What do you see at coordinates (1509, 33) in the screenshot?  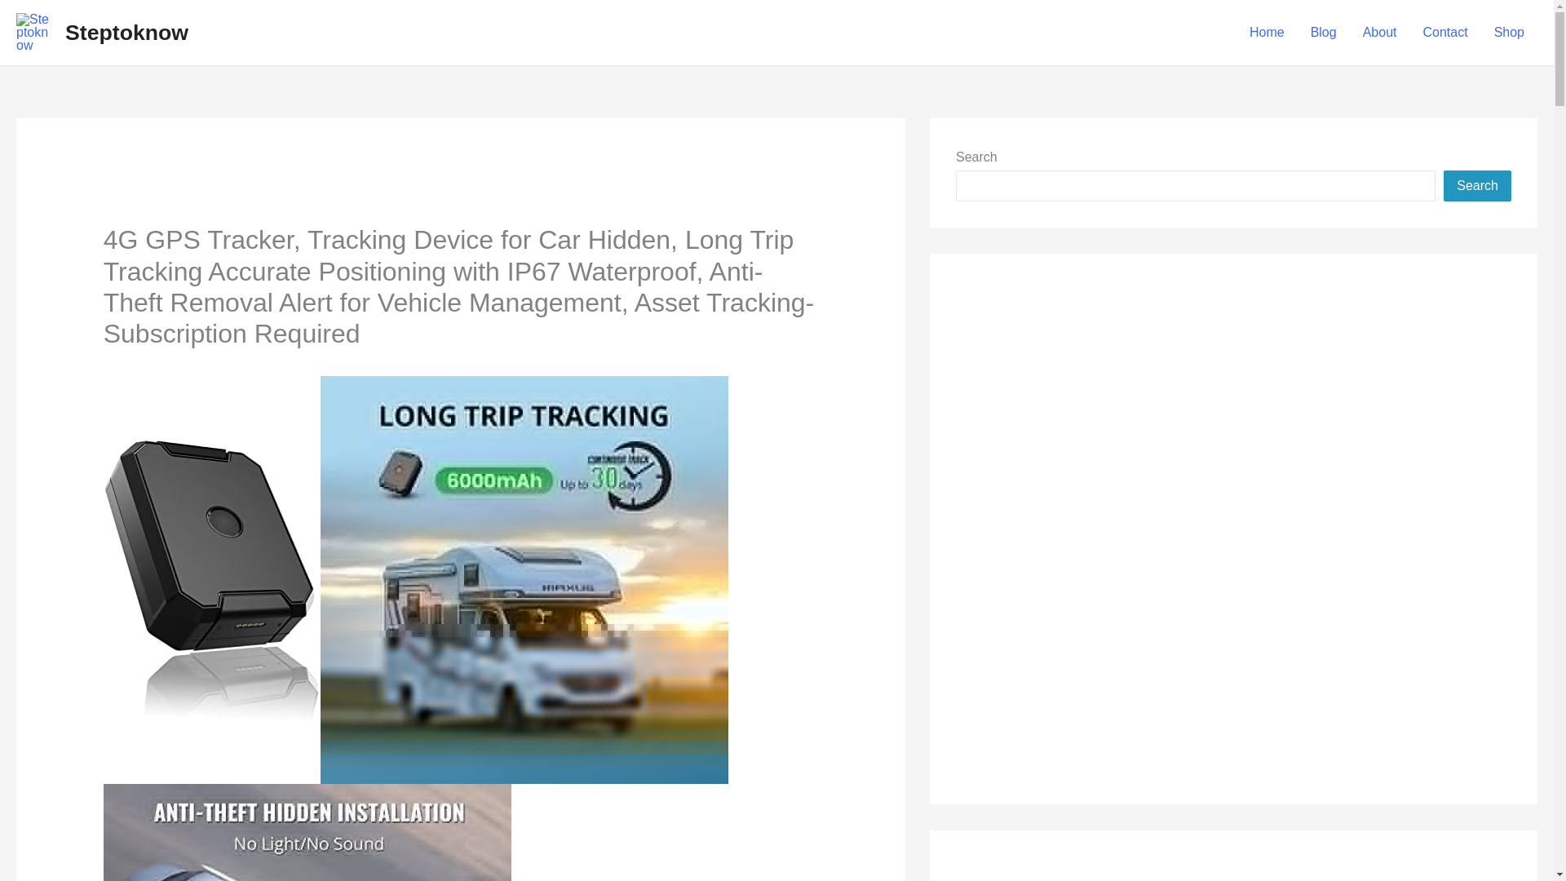 I see `Shop` at bounding box center [1509, 33].